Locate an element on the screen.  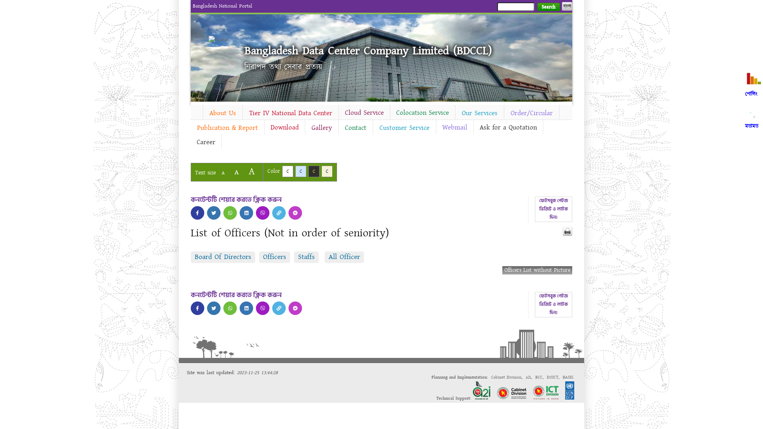
Career is located at coordinates (206, 142).